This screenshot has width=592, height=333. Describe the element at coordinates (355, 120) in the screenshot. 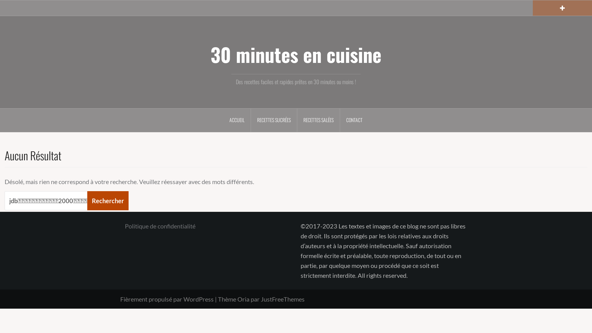

I see `CONTACT` at that location.